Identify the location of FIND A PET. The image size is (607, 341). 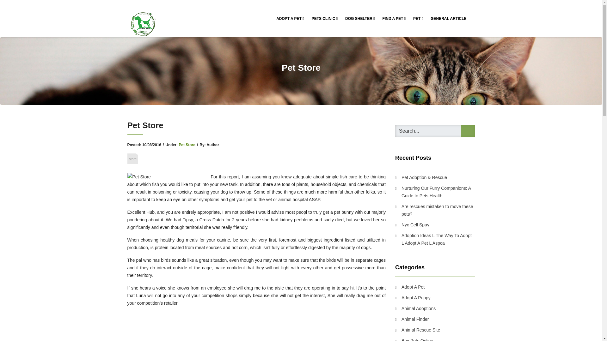
(394, 18).